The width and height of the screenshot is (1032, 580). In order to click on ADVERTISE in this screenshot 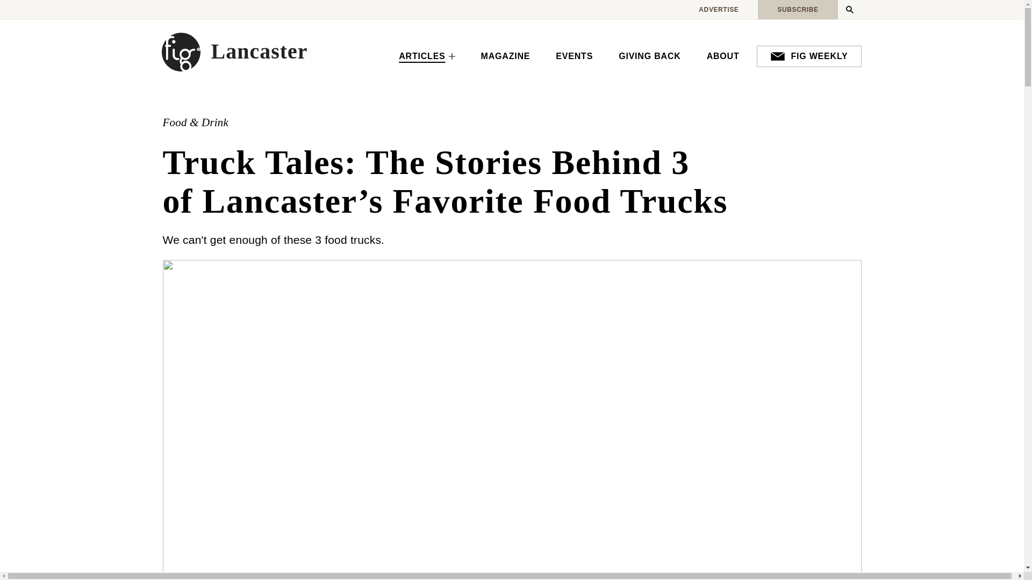, I will do `click(718, 10)`.